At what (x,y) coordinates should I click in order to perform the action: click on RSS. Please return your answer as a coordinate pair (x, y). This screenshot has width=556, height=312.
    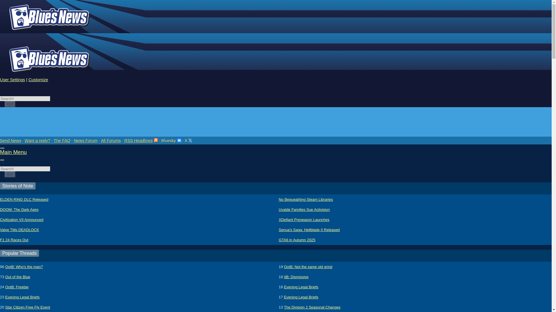
    Looking at the image, I should click on (156, 140).